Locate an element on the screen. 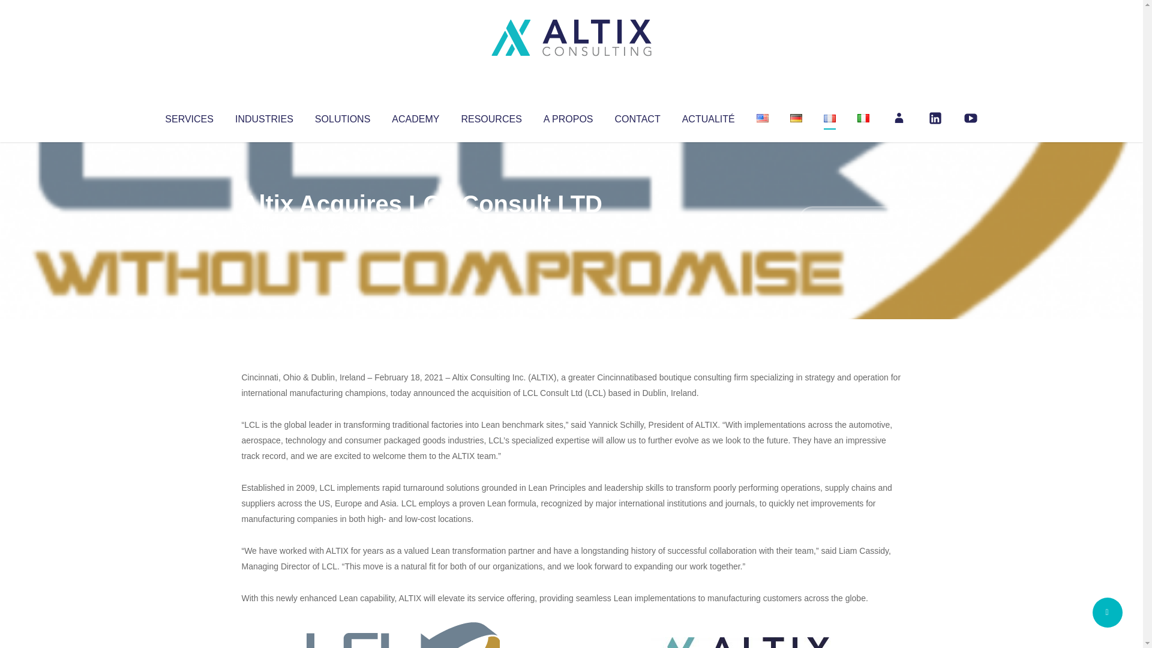 The height and width of the screenshot is (648, 1152). No Comments is located at coordinates (850, 220).